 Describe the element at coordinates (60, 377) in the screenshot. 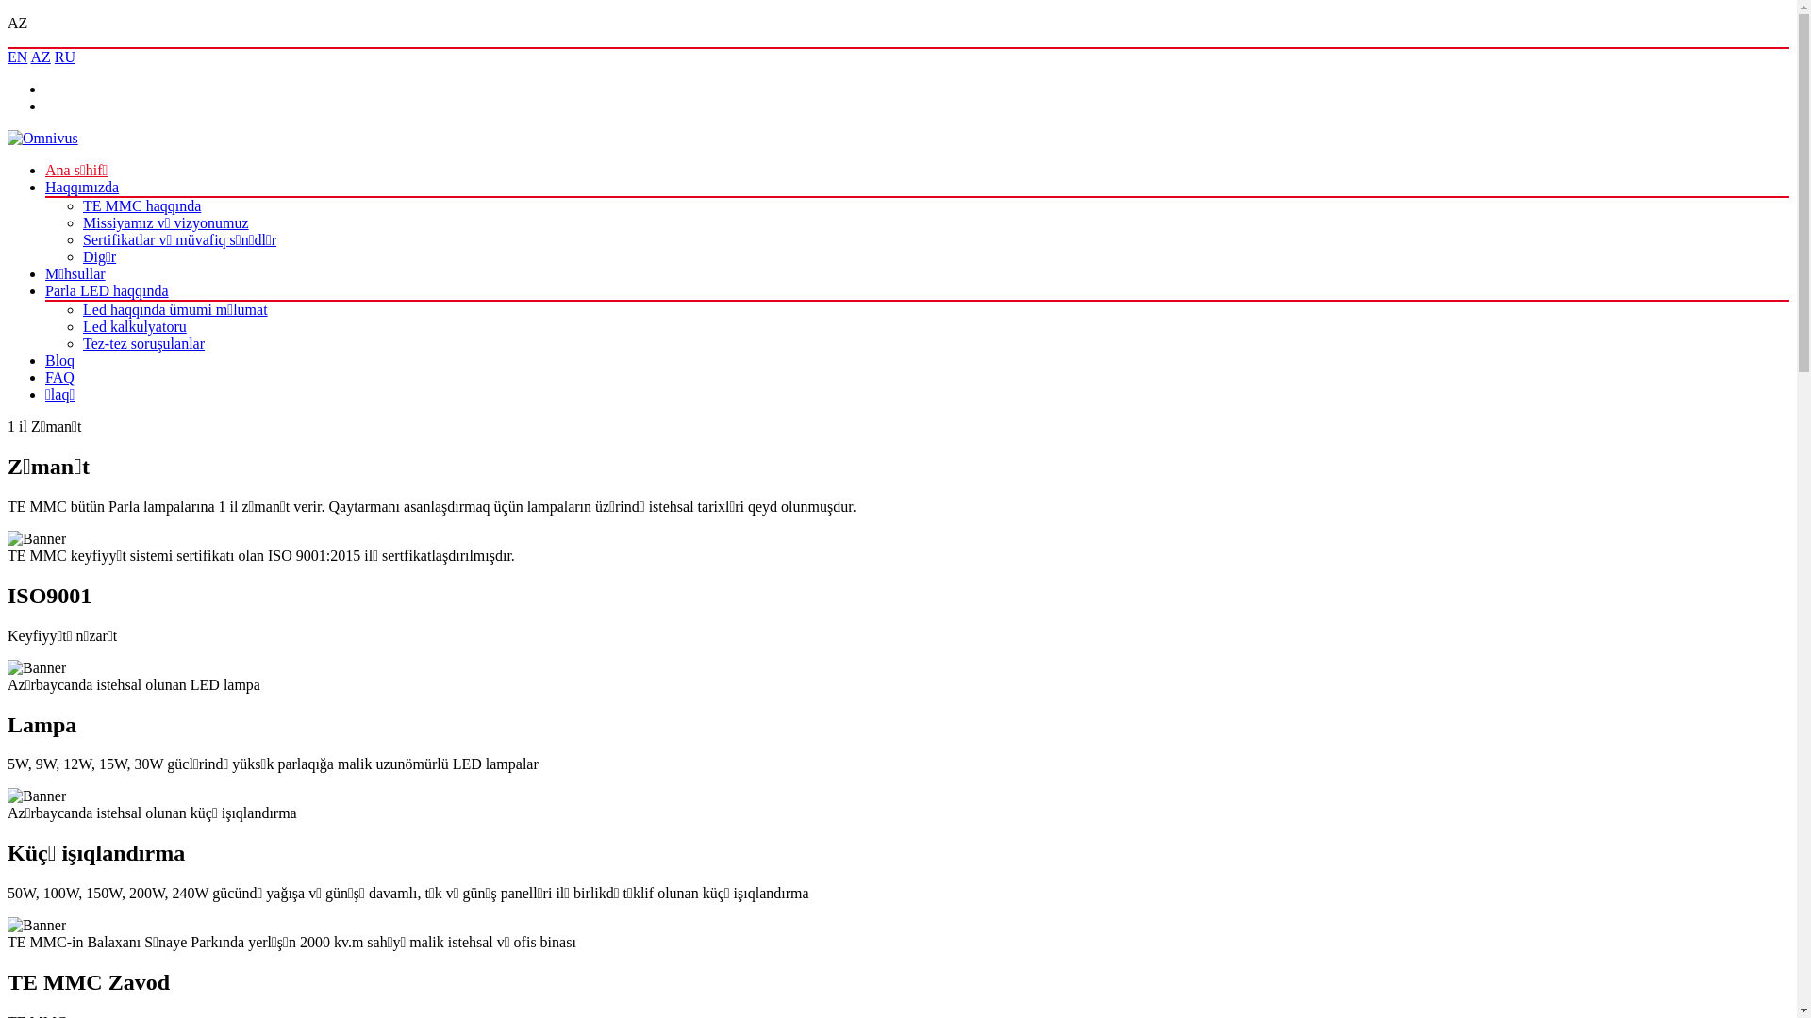

I see `FAQ` at that location.